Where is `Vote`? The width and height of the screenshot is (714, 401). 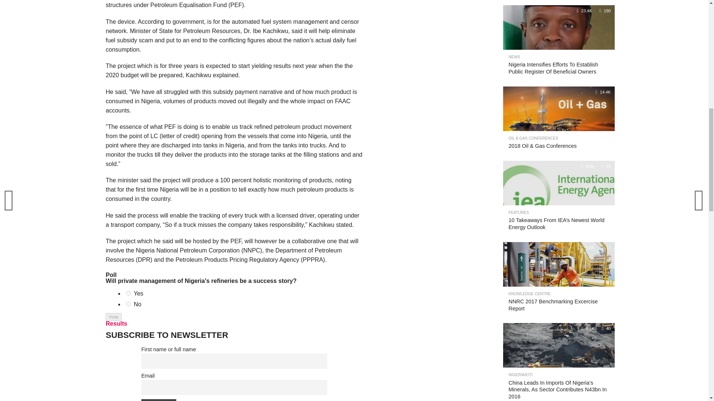 Vote is located at coordinates (113, 317).